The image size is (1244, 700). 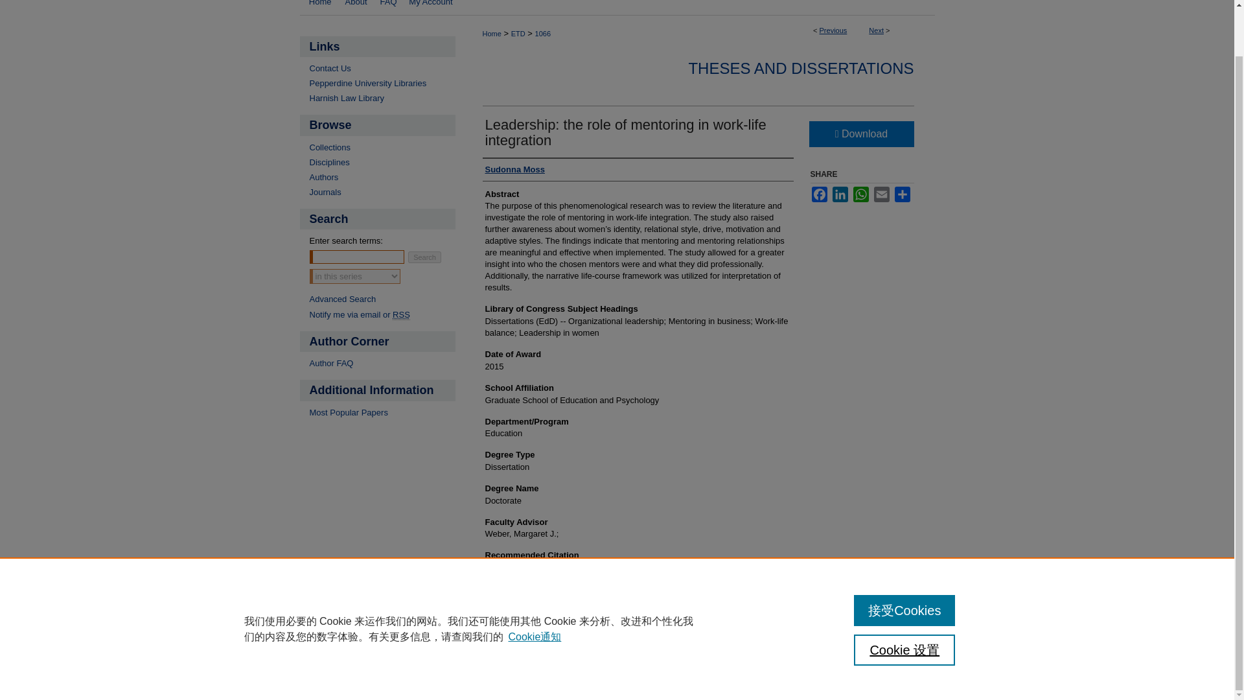 I want to click on LinkedIn, so click(x=840, y=194).